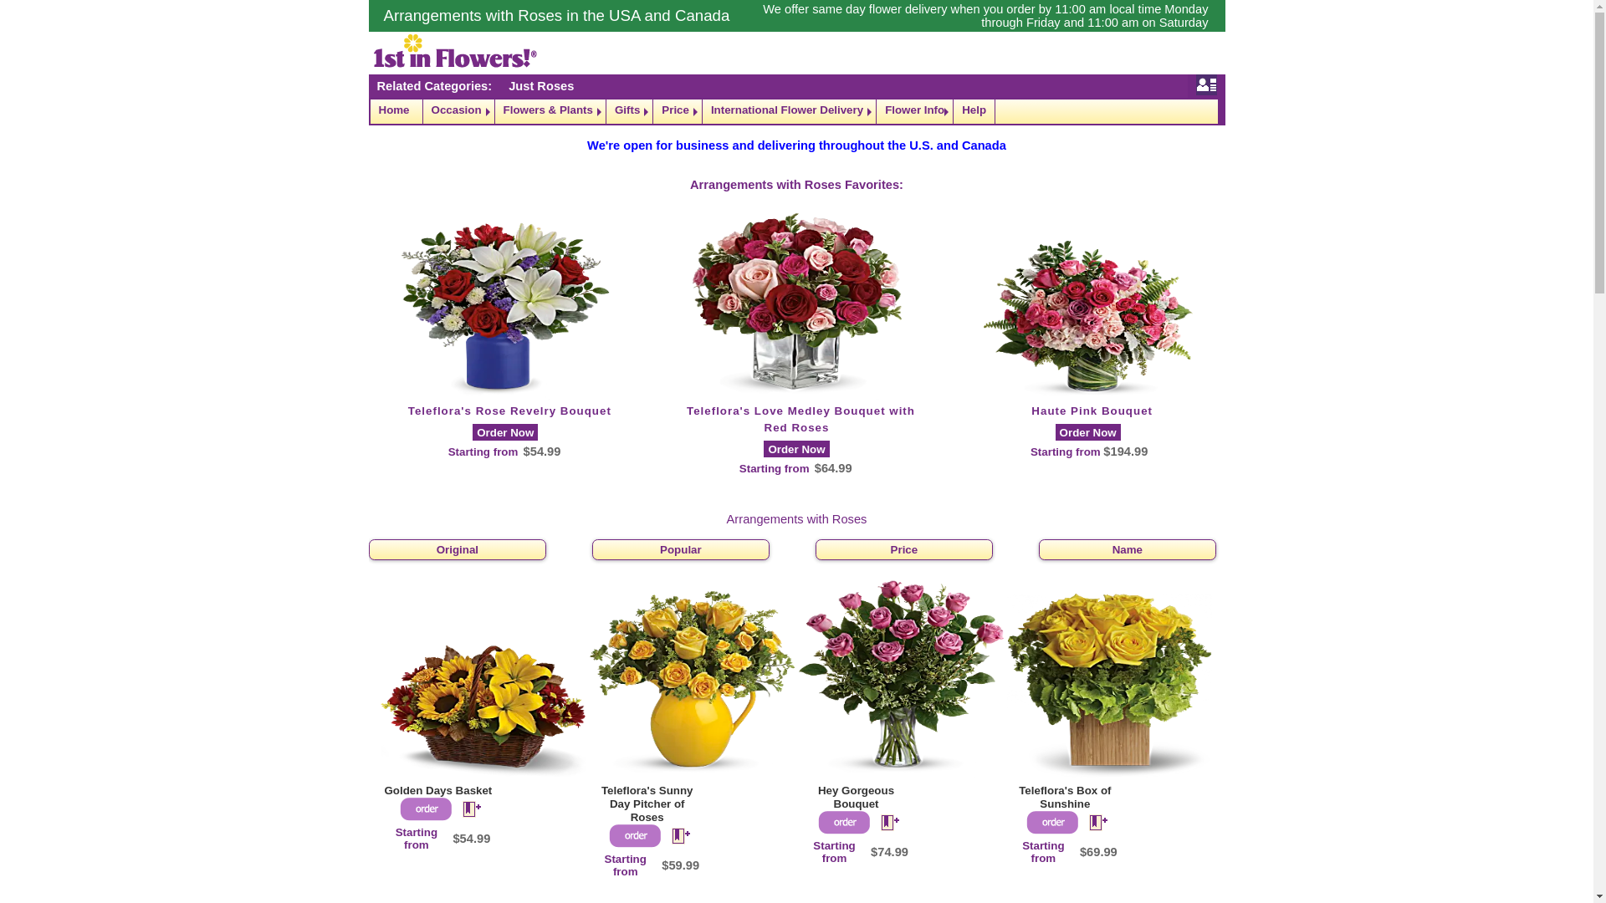  I want to click on Order Now, so click(505, 433).